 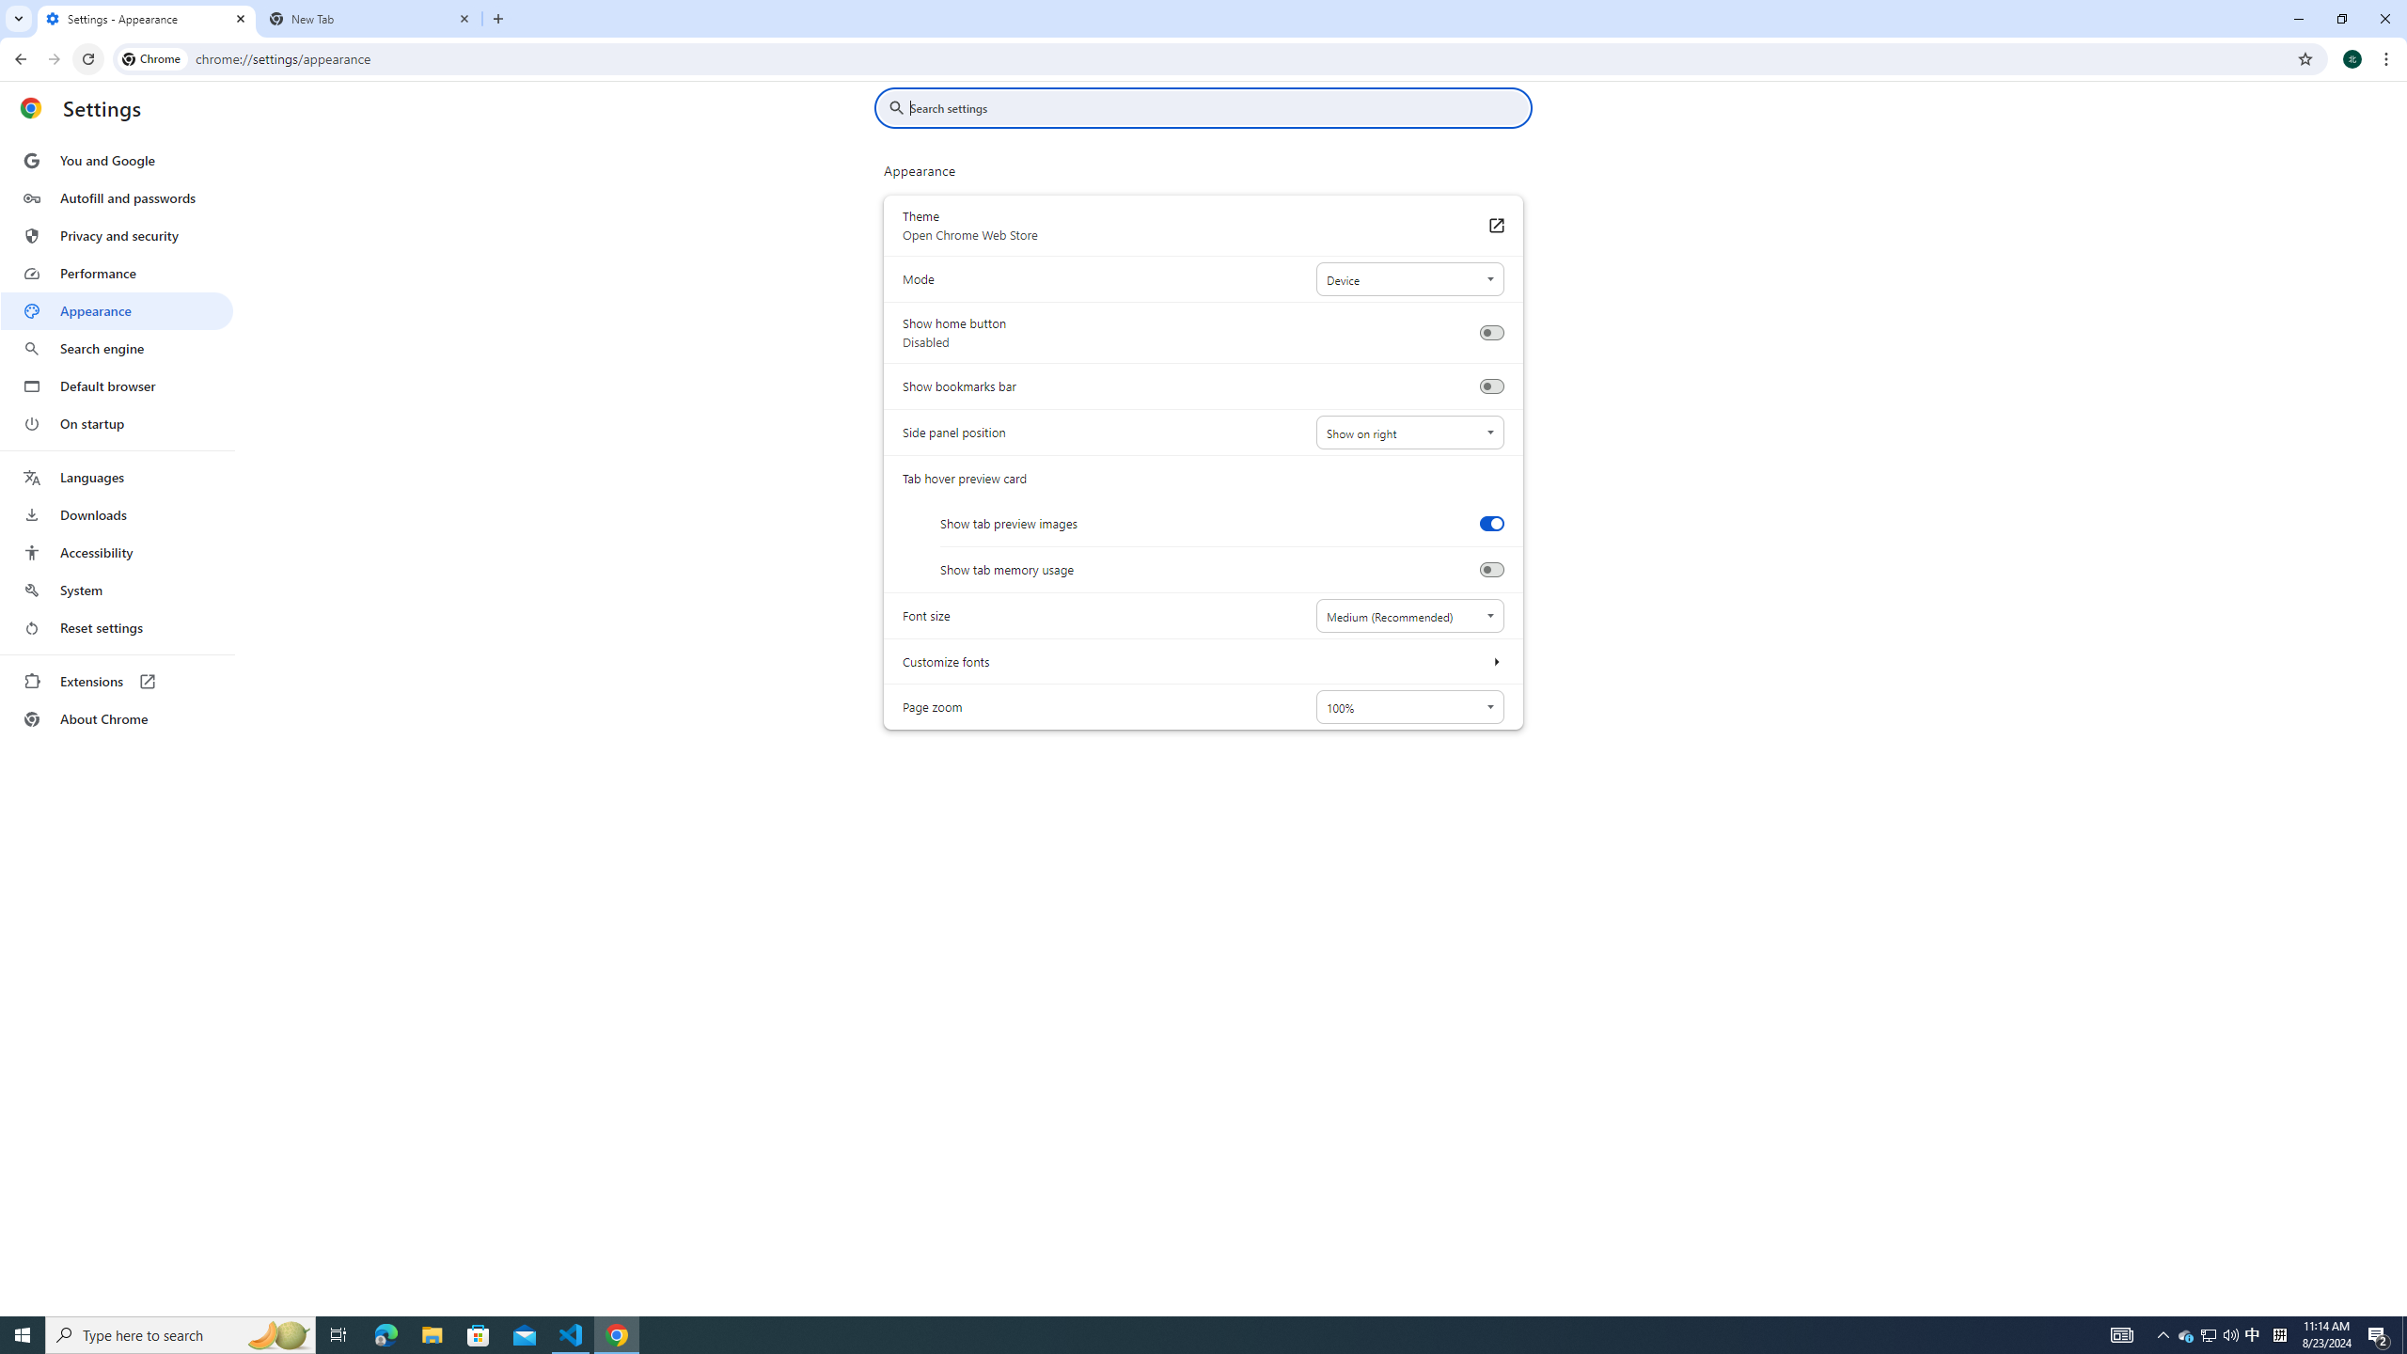 What do you see at coordinates (464, 19) in the screenshot?
I see `Close` at bounding box center [464, 19].